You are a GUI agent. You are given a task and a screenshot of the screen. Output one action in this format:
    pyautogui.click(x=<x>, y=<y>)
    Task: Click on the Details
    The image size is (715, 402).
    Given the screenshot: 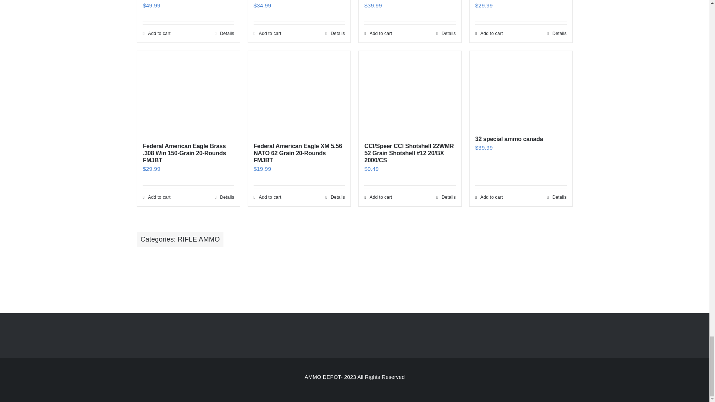 What is the action you would take?
    pyautogui.click(x=225, y=33)
    